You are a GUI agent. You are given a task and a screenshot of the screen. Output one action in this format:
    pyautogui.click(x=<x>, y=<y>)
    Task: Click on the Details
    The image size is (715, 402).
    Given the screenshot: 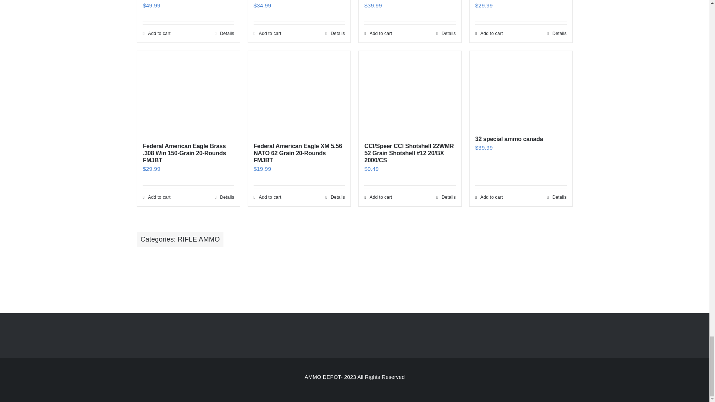 What is the action you would take?
    pyautogui.click(x=225, y=33)
    